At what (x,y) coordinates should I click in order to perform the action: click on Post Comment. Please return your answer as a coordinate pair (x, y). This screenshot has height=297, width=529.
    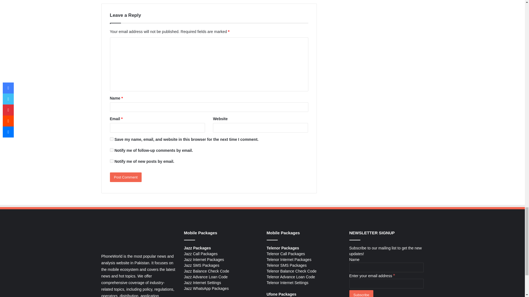
    Looking at the image, I should click on (126, 177).